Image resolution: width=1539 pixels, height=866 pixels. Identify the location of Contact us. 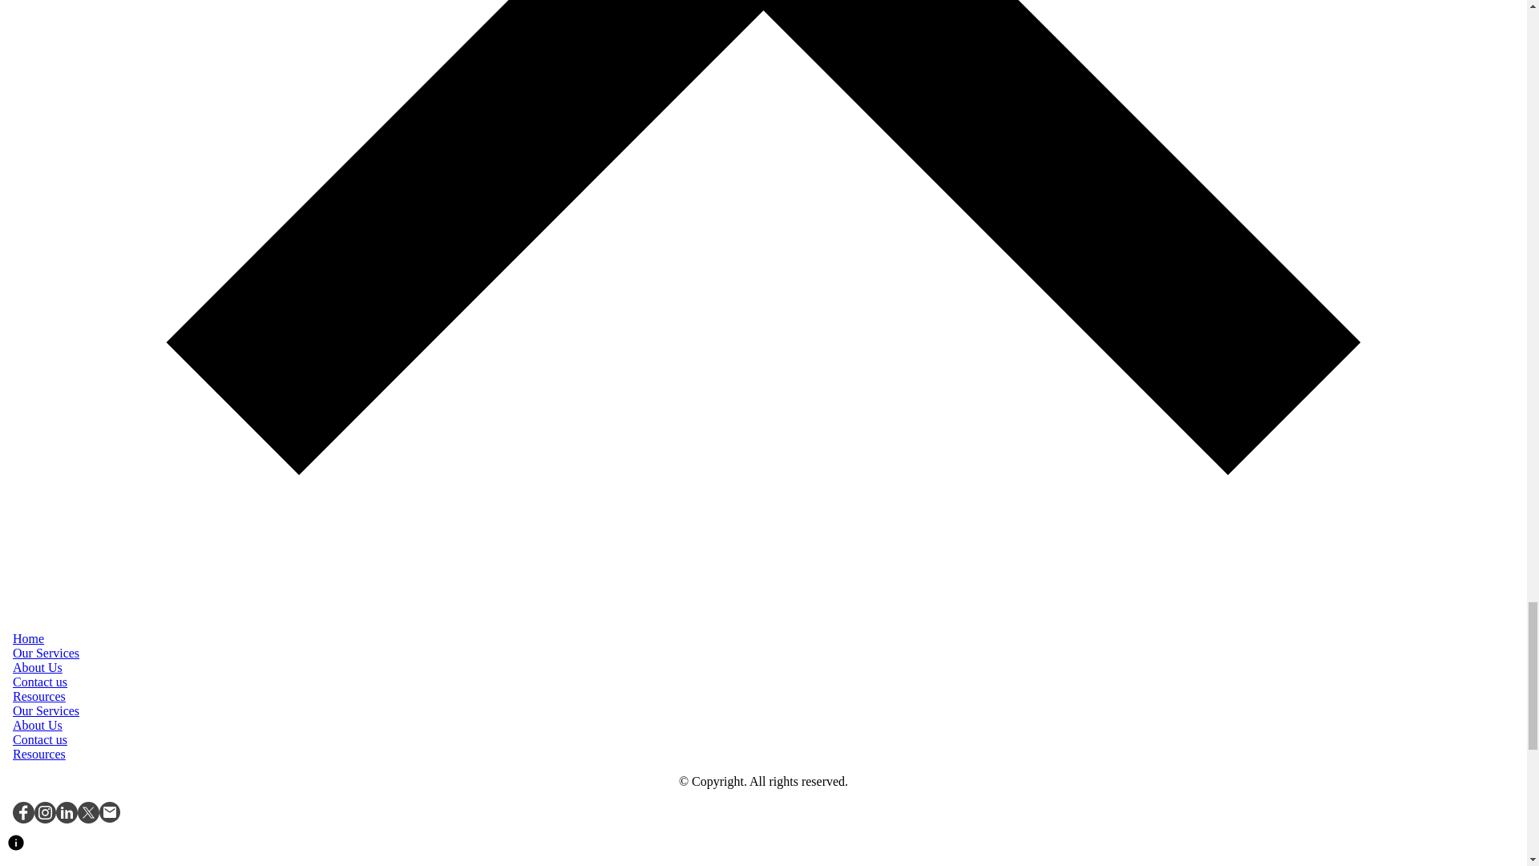
(40, 739).